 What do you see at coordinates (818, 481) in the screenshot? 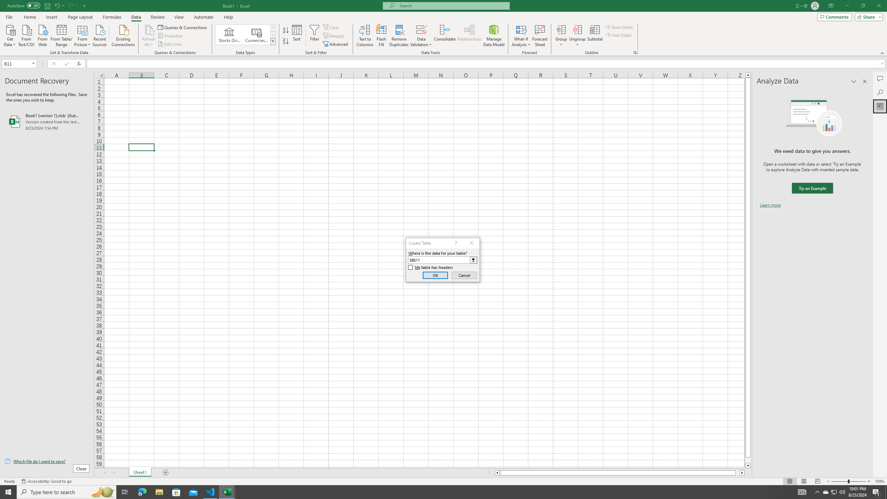
I see `Page Break Preview` at bounding box center [818, 481].